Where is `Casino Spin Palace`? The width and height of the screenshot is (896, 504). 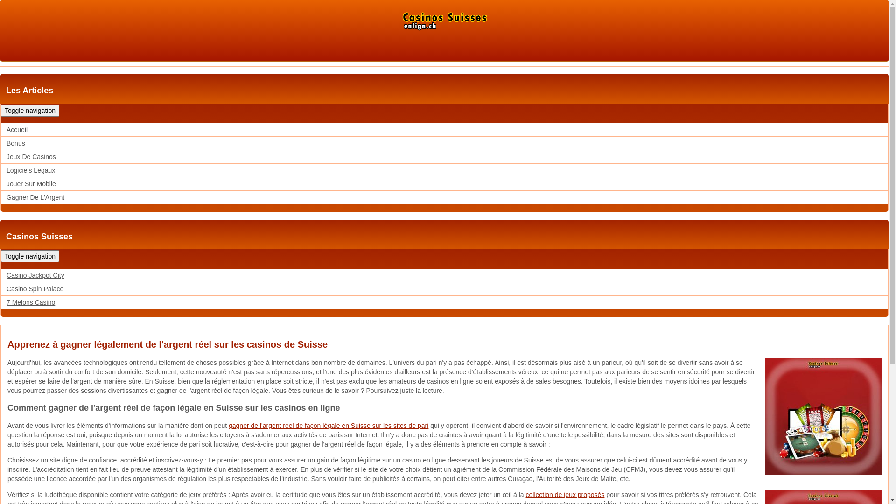
Casino Spin Palace is located at coordinates (35, 289).